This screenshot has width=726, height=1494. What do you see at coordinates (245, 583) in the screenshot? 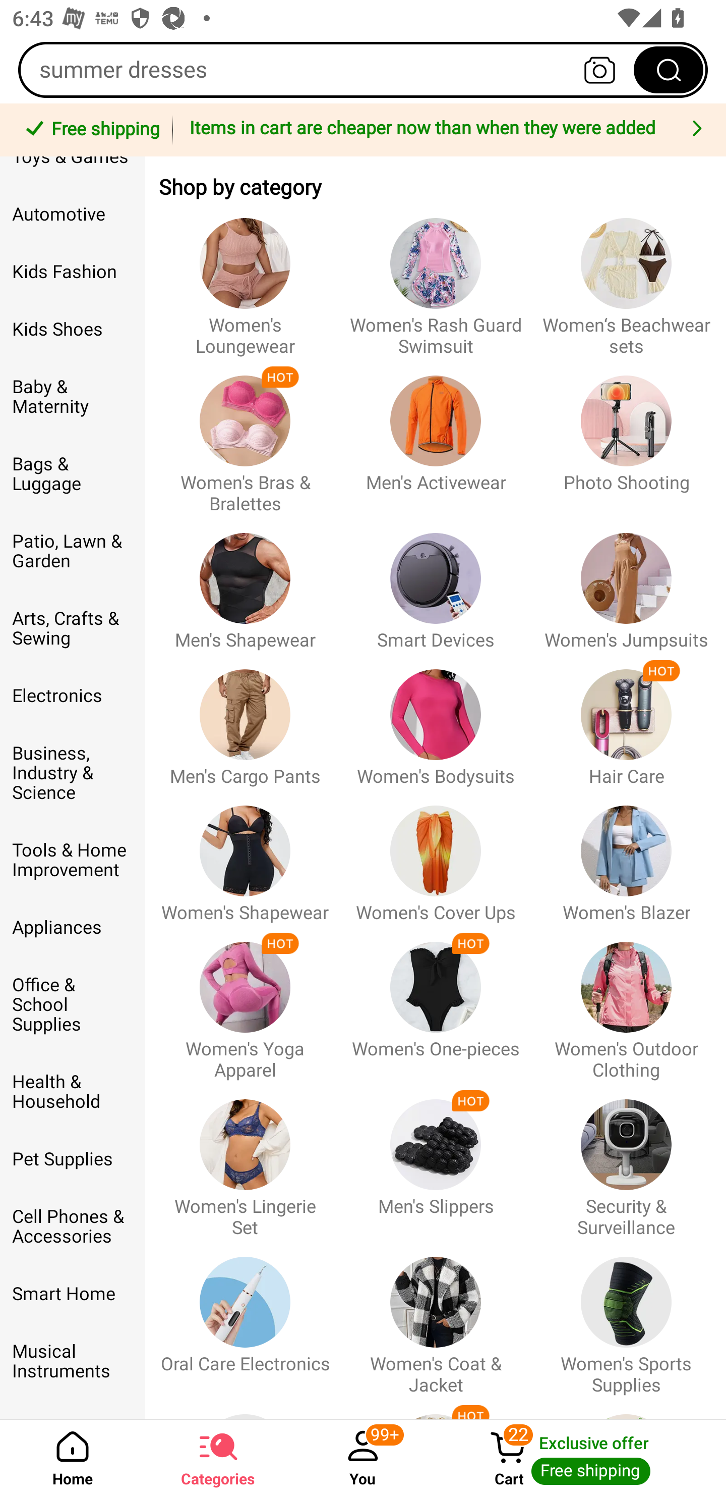
I see `Men's Shapewear` at bounding box center [245, 583].